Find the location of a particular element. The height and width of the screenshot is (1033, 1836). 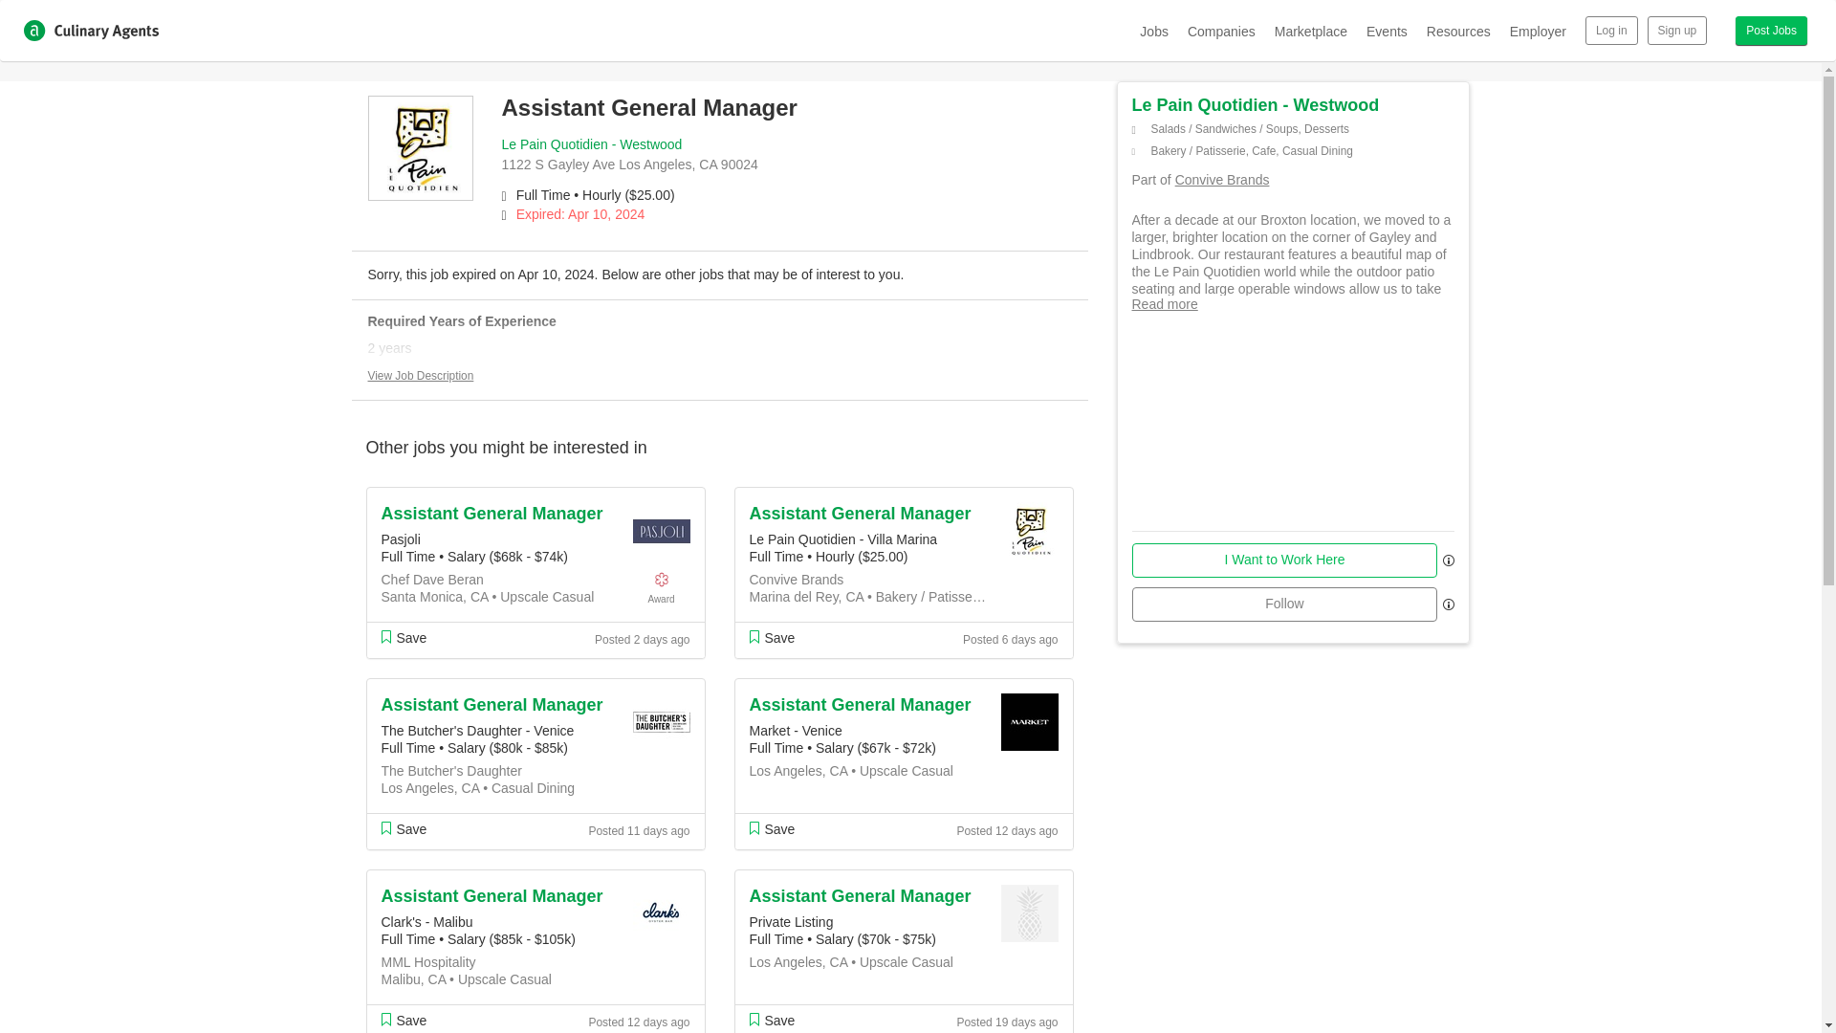

Save is located at coordinates (772, 1020).